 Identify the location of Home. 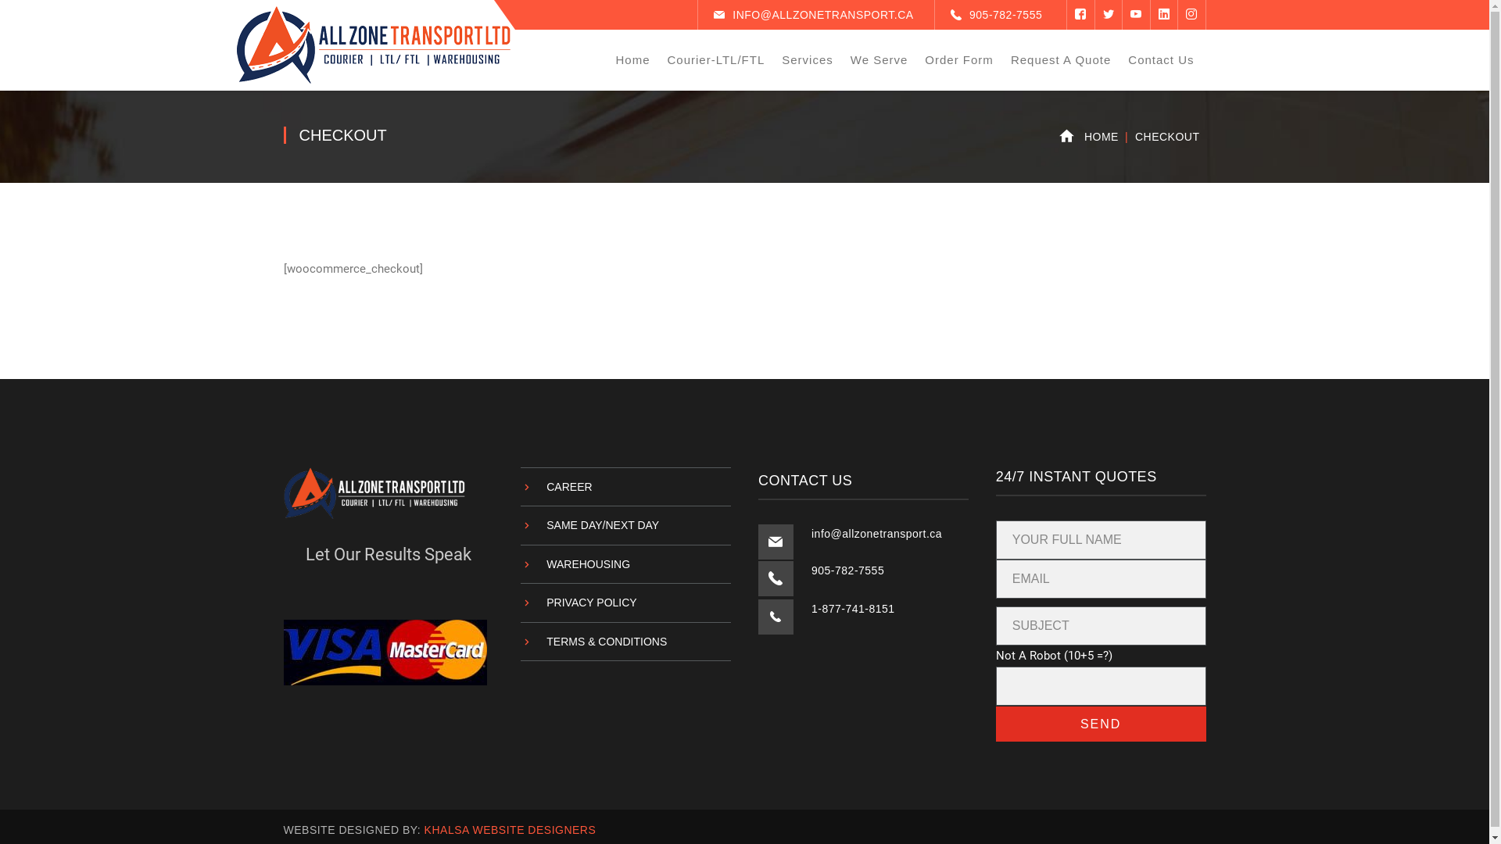
(632, 60).